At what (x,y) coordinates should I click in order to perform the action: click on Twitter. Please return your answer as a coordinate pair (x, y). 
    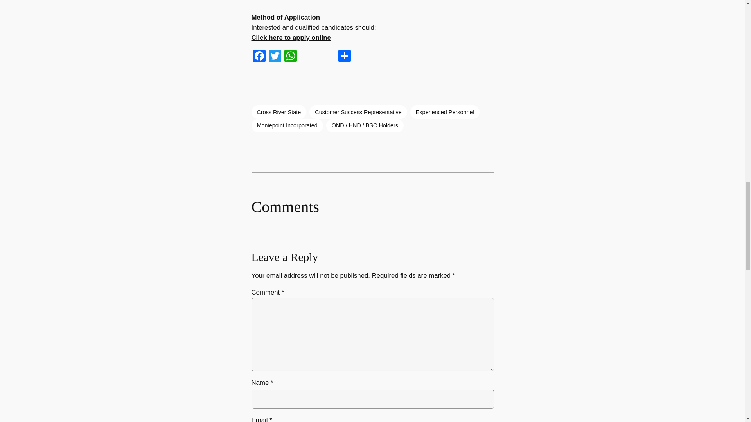
    Looking at the image, I should click on (274, 57).